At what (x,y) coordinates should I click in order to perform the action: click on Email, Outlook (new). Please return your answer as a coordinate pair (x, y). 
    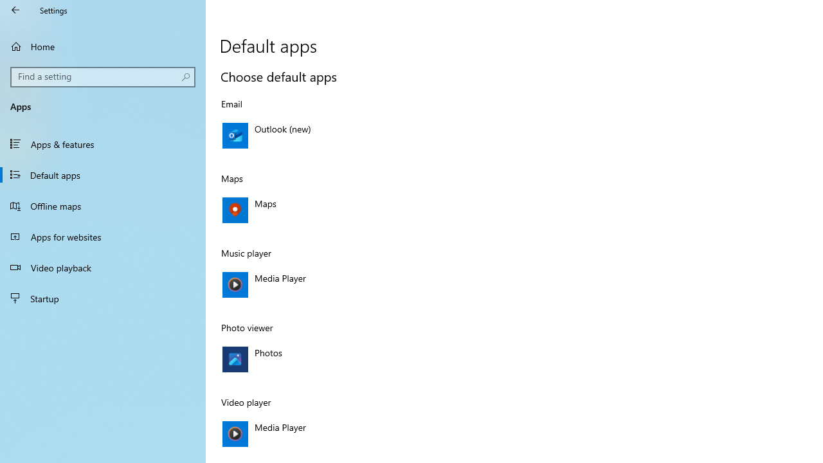
    Looking at the image, I should click on (356, 136).